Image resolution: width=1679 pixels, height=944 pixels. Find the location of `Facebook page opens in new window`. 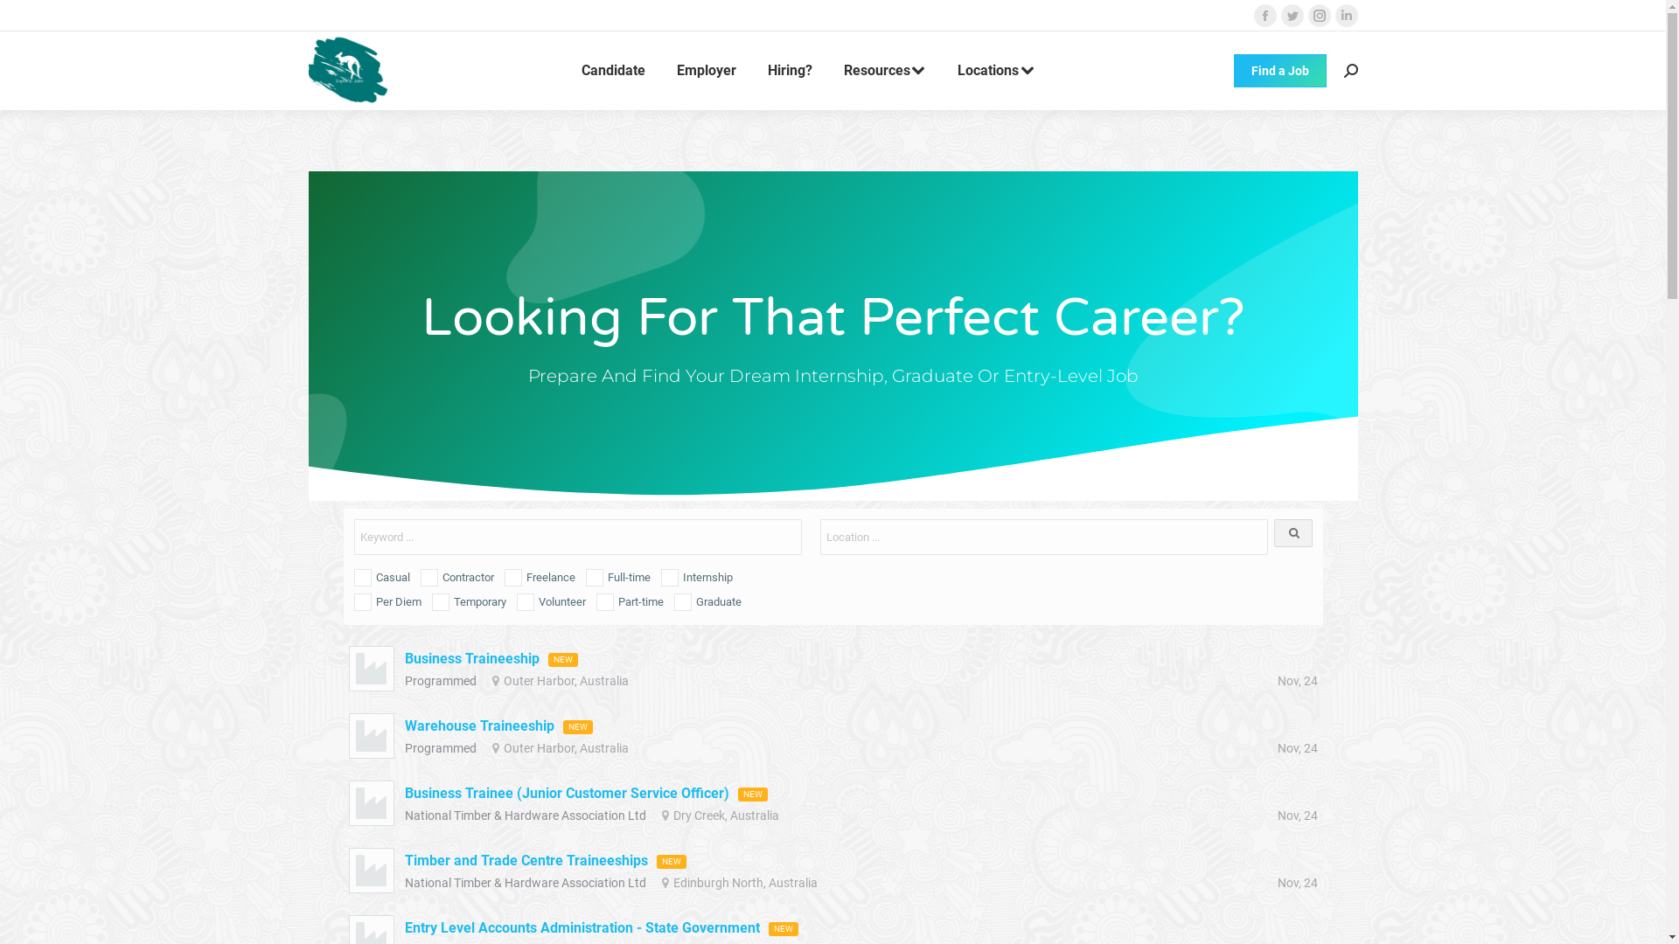

Facebook page opens in new window is located at coordinates (1265, 16).